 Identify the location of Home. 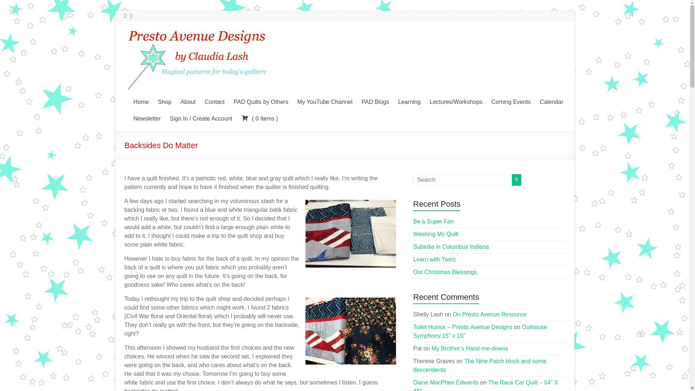
(141, 101).